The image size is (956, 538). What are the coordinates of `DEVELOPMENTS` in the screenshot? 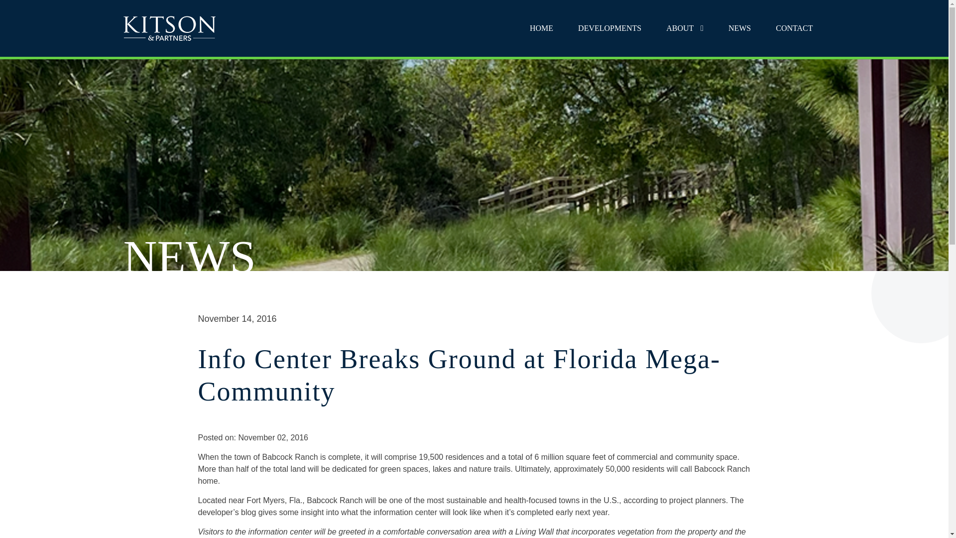 It's located at (609, 28).